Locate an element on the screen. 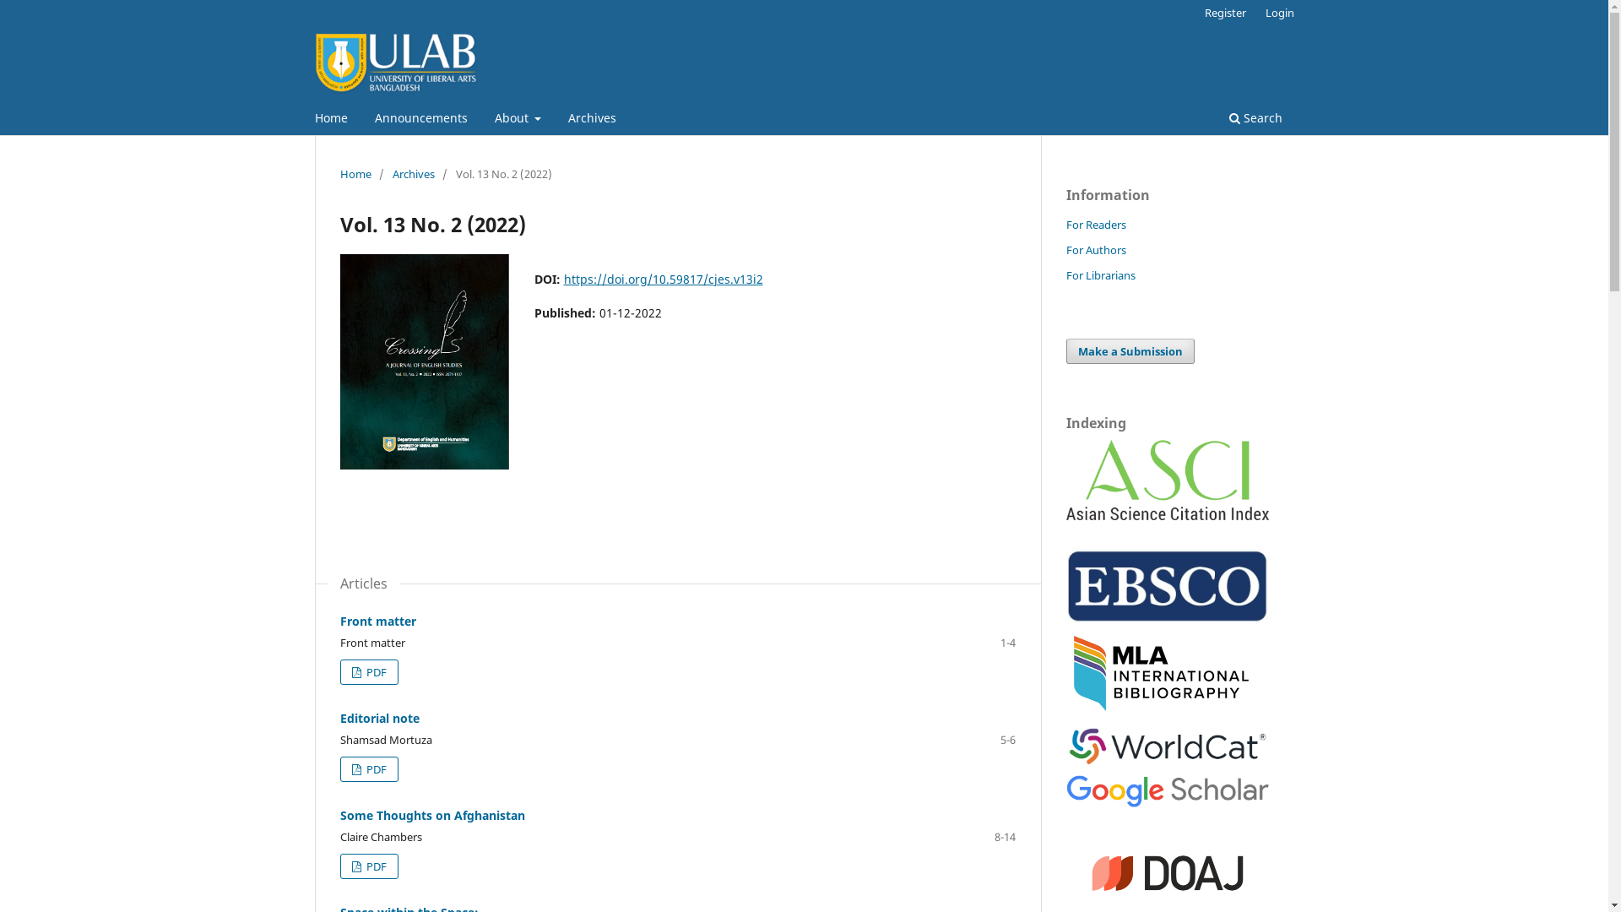  For Librarians is located at coordinates (1100, 275).